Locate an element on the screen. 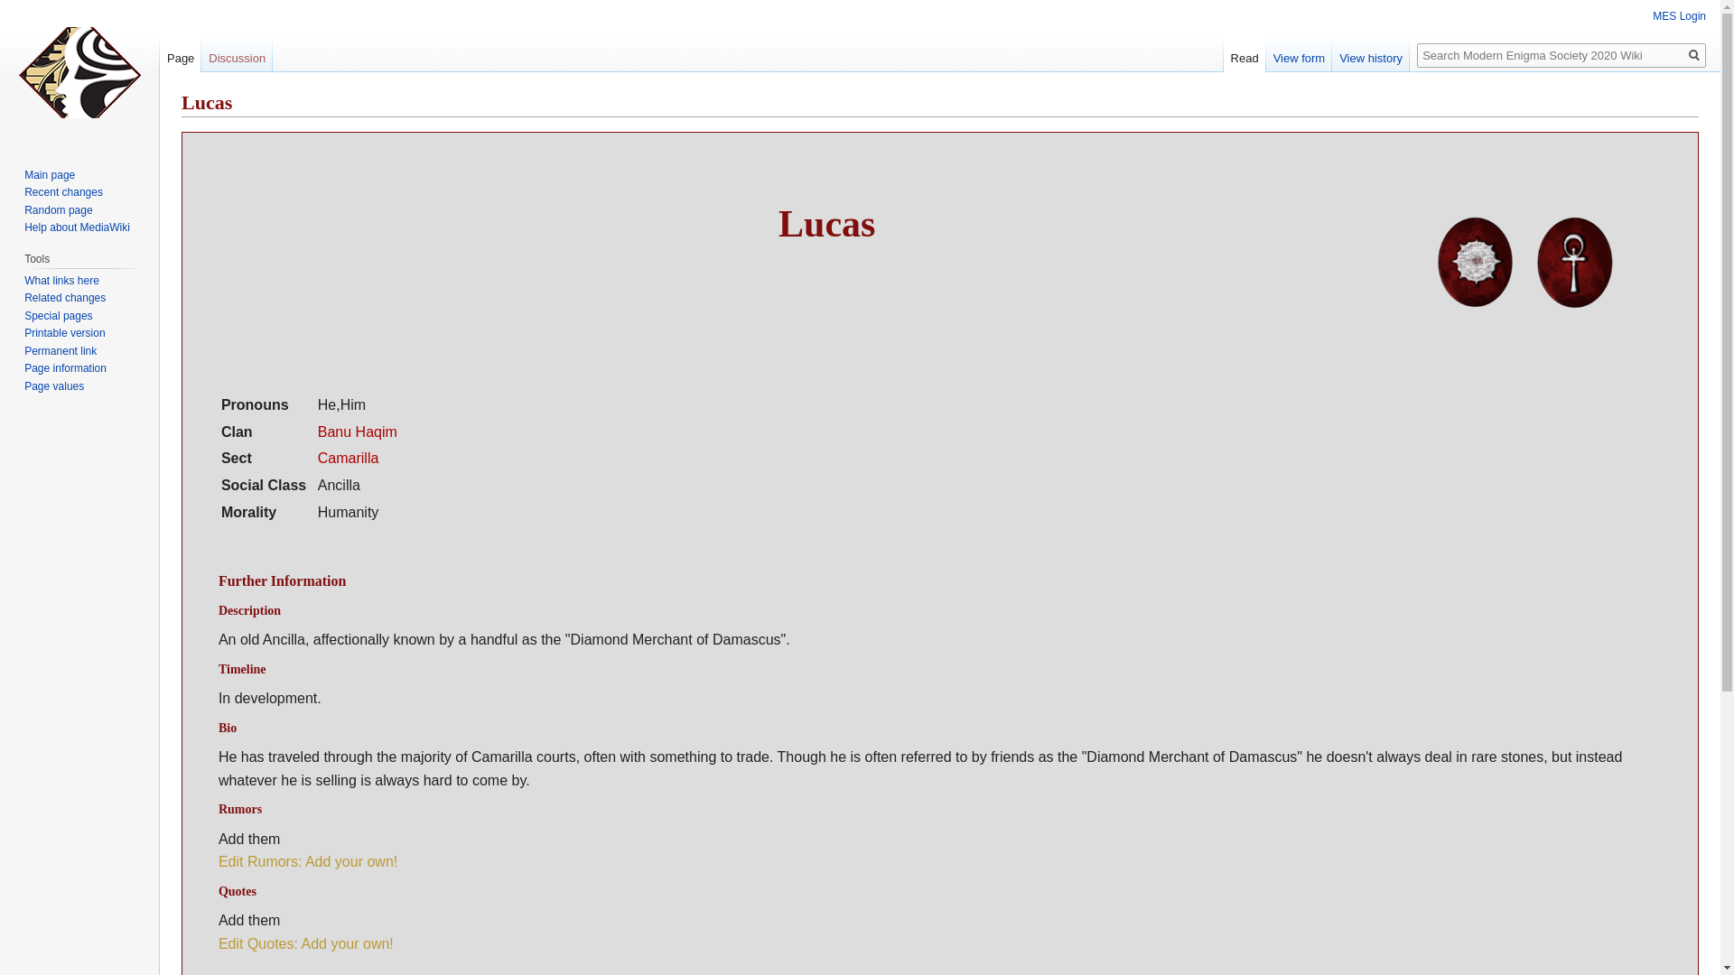  Discussion is located at coordinates (237, 54).